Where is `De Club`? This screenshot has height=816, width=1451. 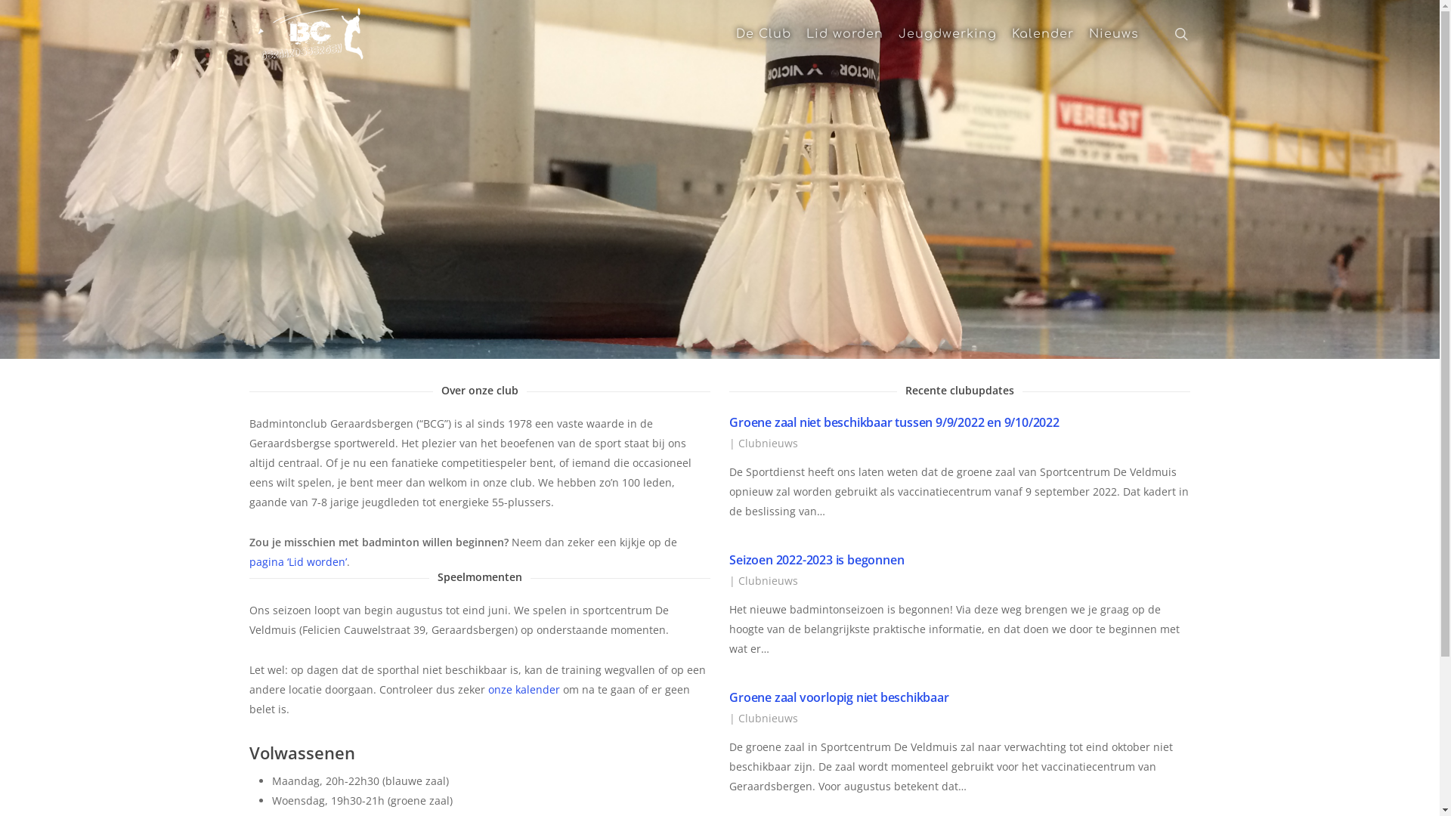 De Club is located at coordinates (763, 34).